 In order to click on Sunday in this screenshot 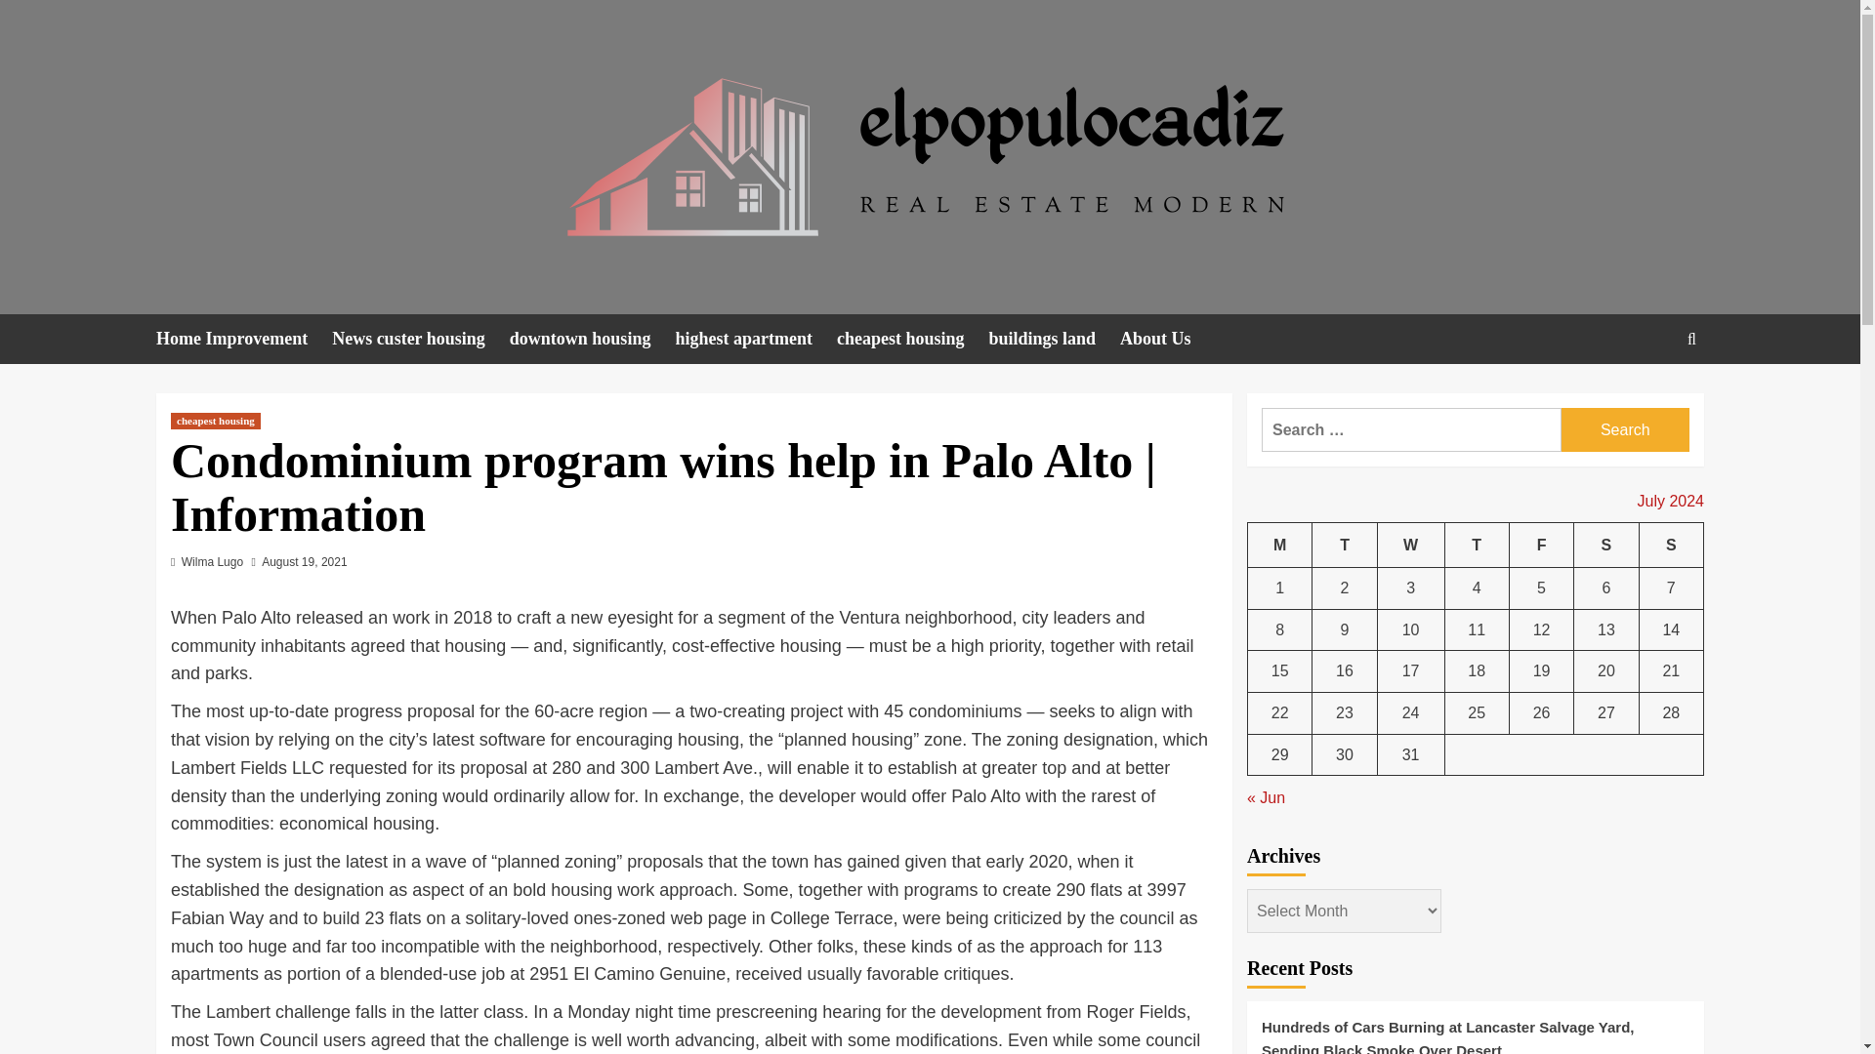, I will do `click(1670, 545)`.